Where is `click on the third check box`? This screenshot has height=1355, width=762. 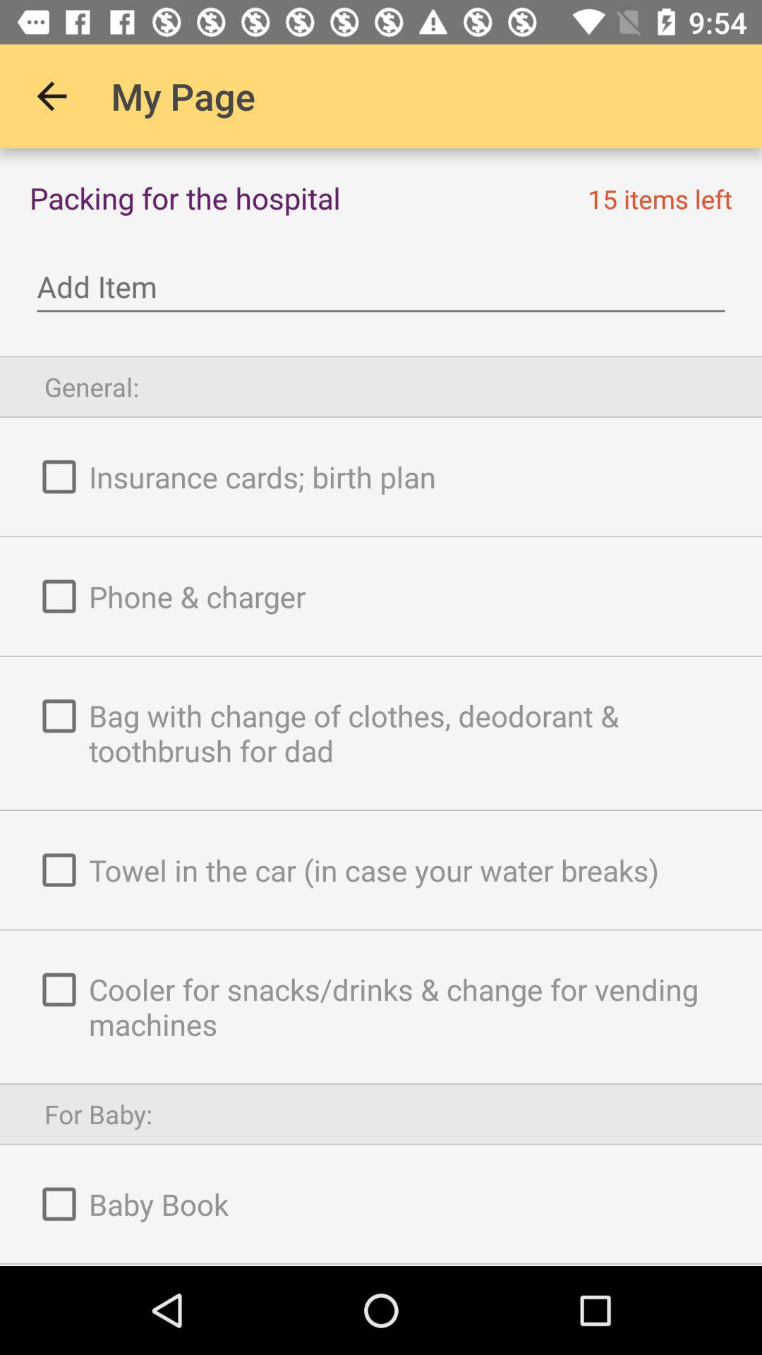 click on the third check box is located at coordinates (59, 716).